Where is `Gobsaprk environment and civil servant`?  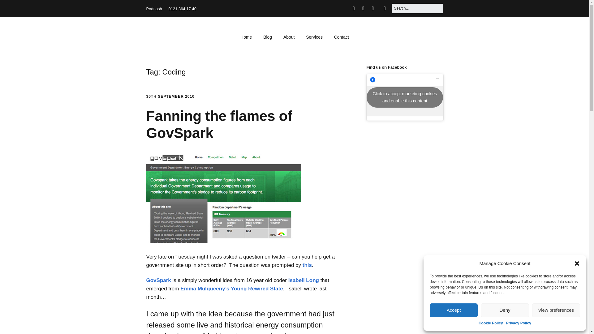
Gobsaprk environment and civil servant is located at coordinates (158, 280).